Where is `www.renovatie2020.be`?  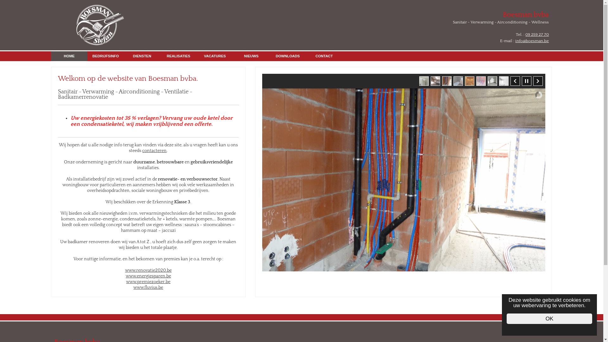
www.renovatie2020.be is located at coordinates (148, 270).